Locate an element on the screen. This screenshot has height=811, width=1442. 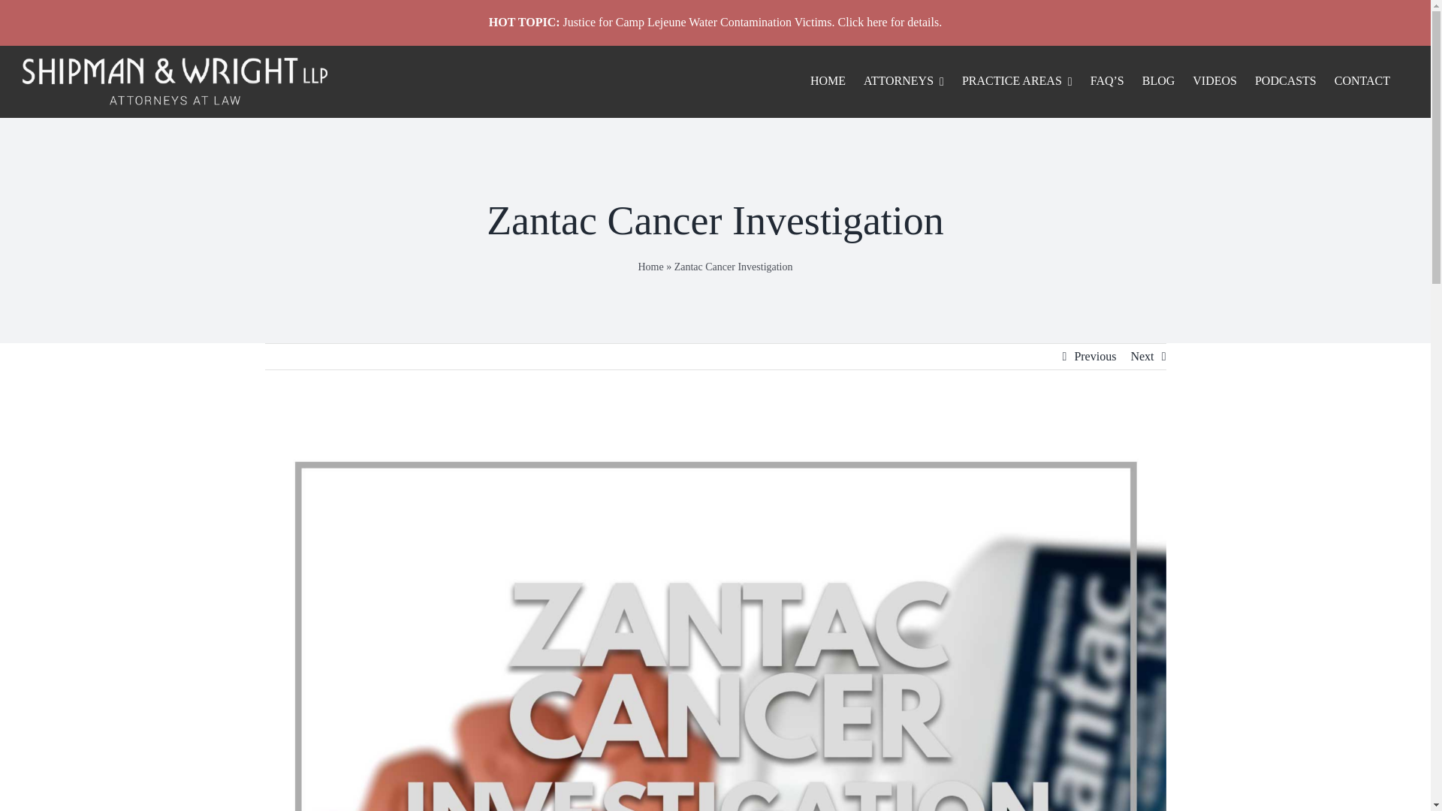
CONTACT is located at coordinates (1371, 81).